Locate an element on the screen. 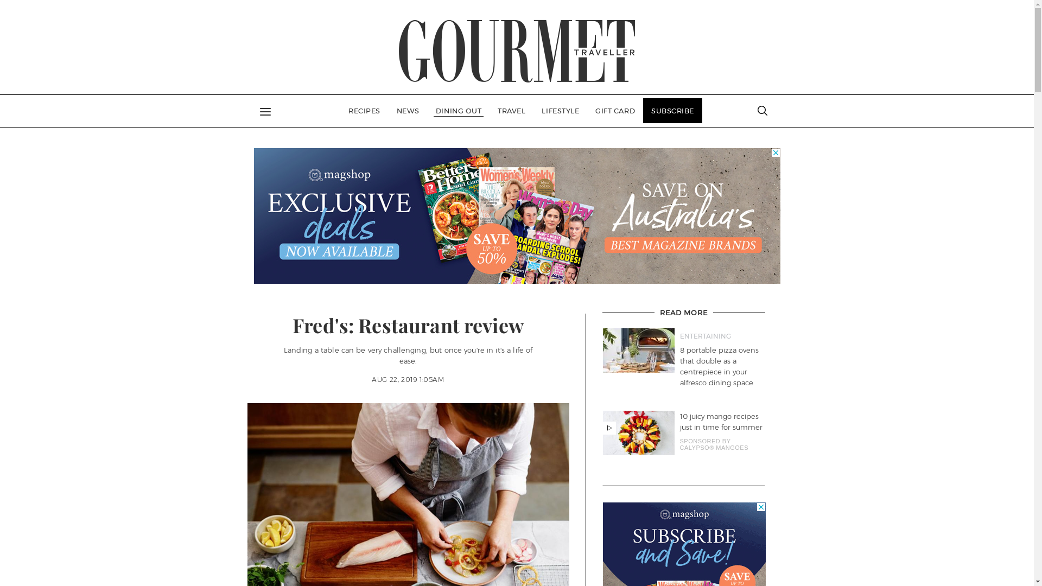  TRAVEL is located at coordinates (511, 111).